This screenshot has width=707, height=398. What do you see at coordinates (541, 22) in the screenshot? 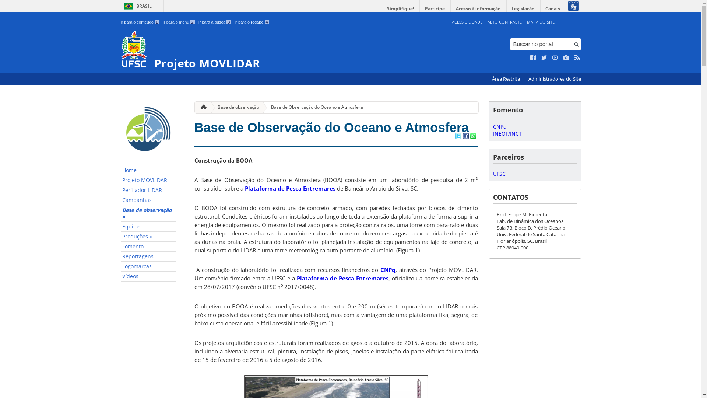
I see `MAPA DO SITE` at bounding box center [541, 22].